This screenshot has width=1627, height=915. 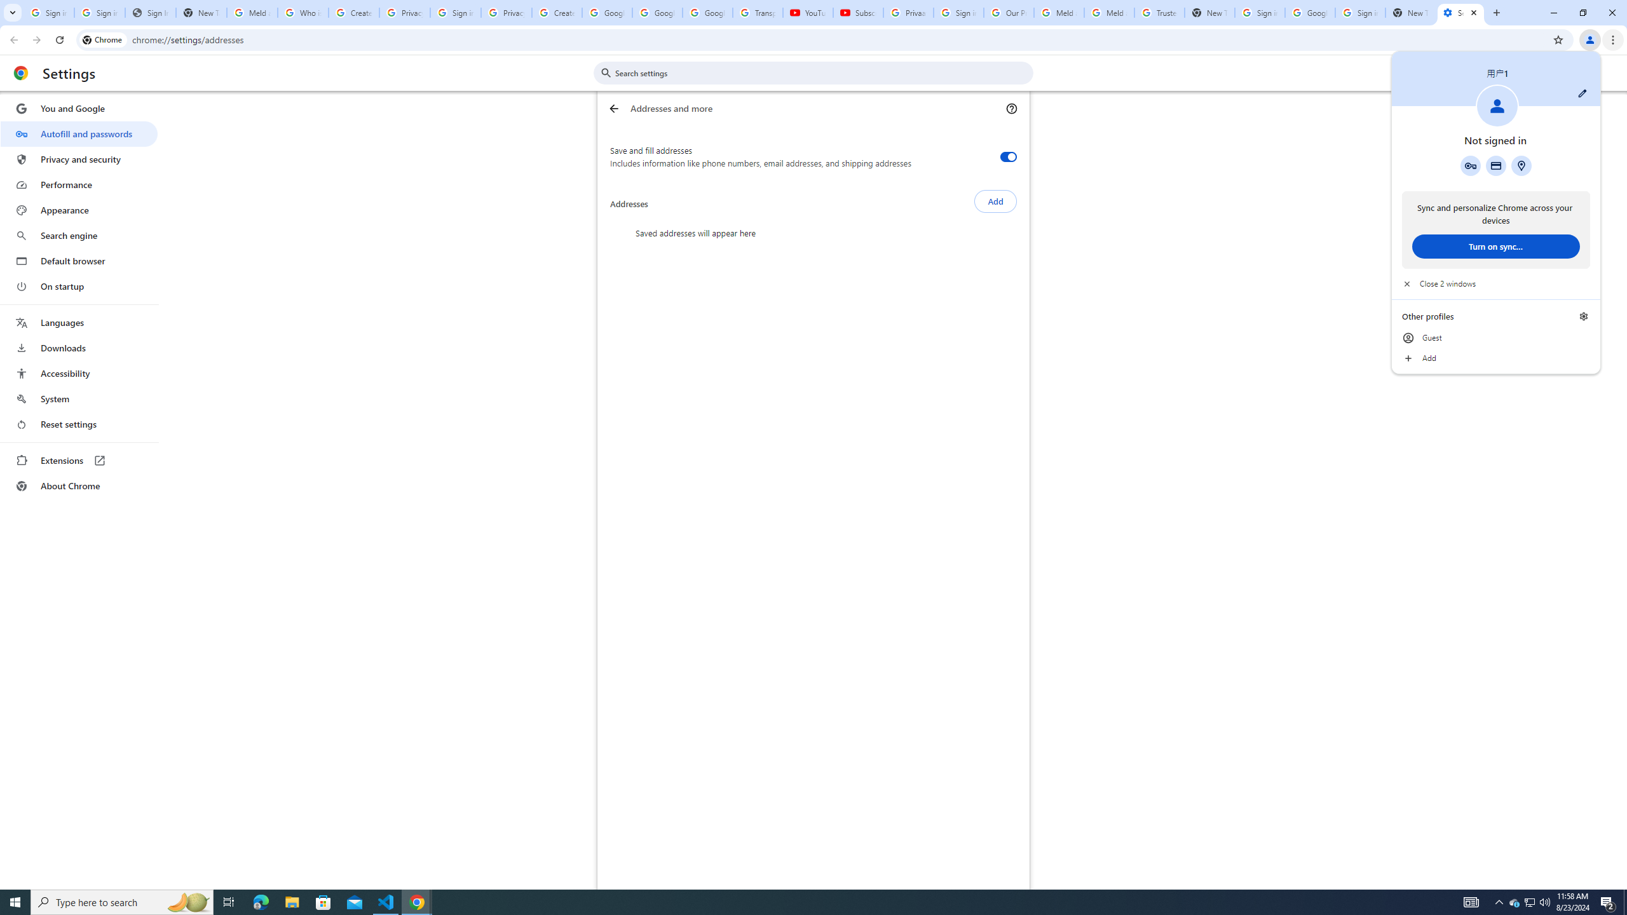 I want to click on Performance, so click(x=79, y=184).